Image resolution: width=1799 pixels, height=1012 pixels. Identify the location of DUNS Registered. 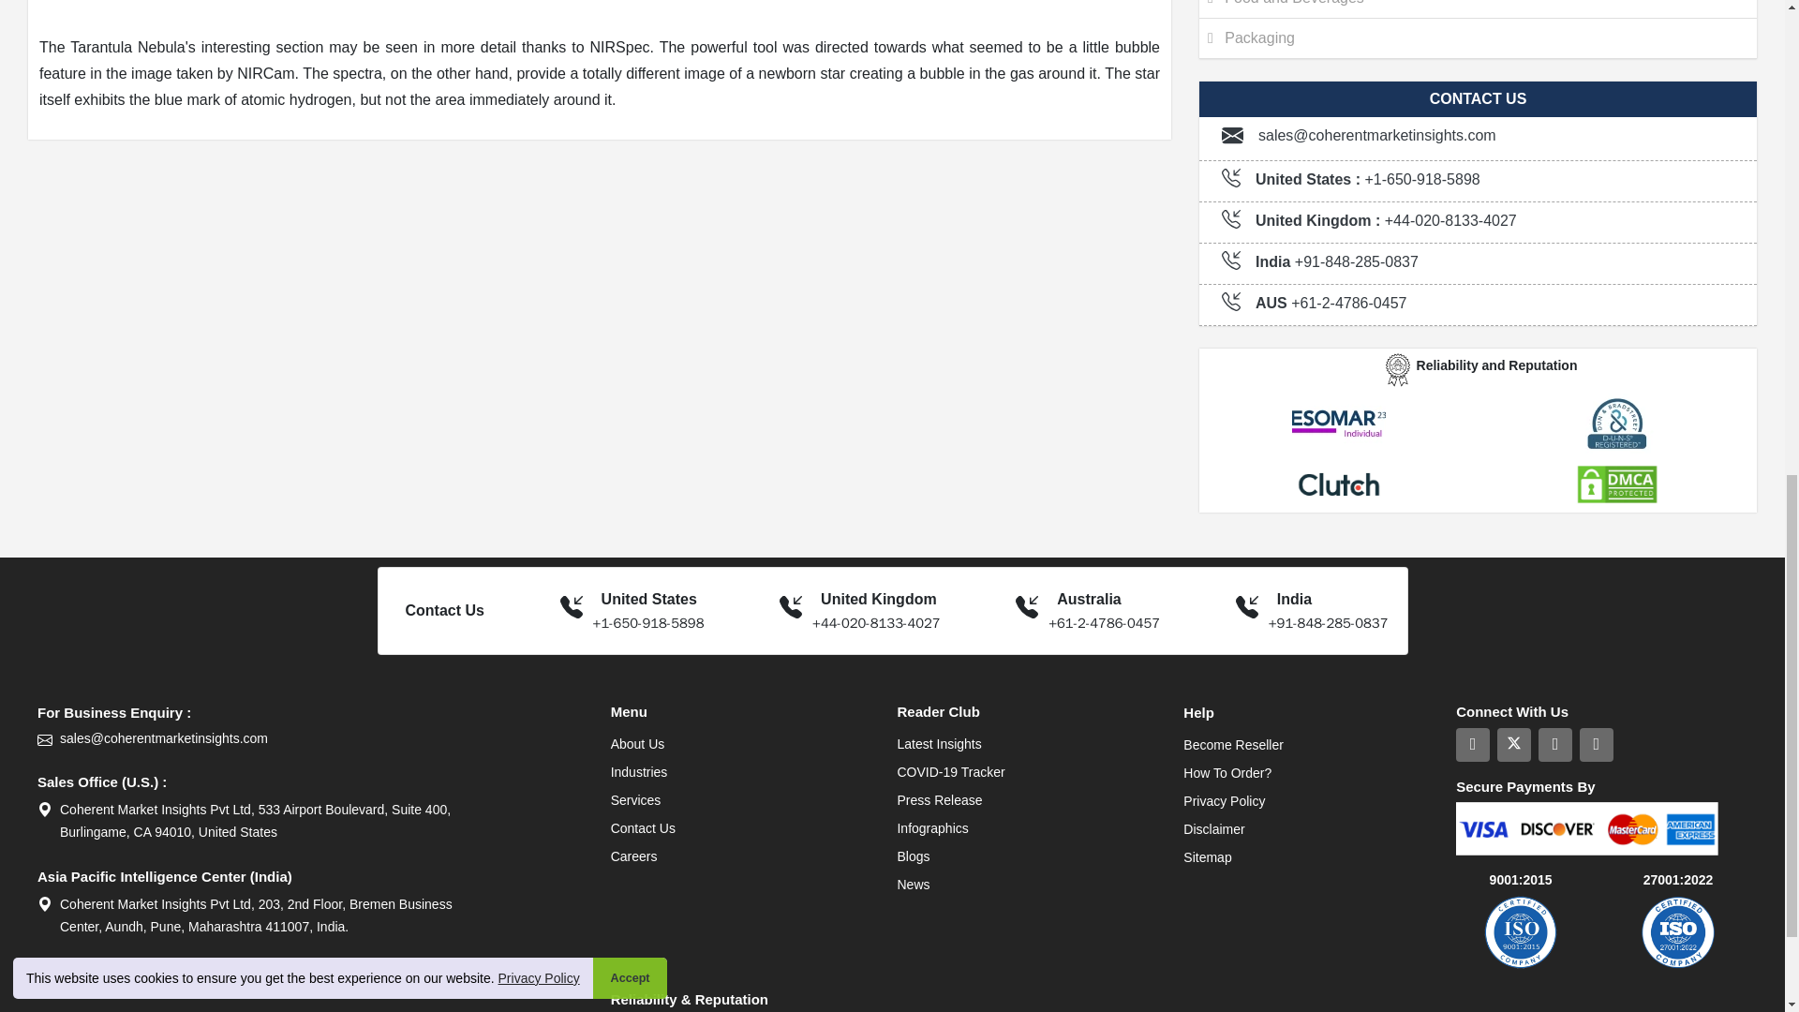
(1617, 424).